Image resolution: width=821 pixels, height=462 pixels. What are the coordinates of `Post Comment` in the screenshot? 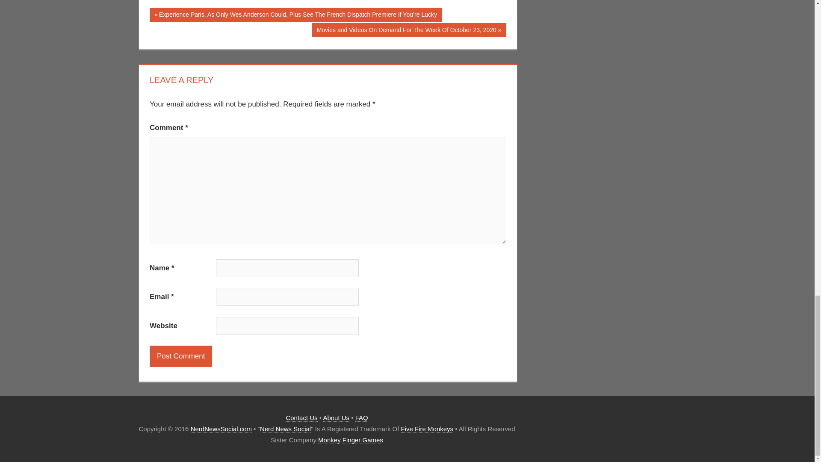 It's located at (180, 356).